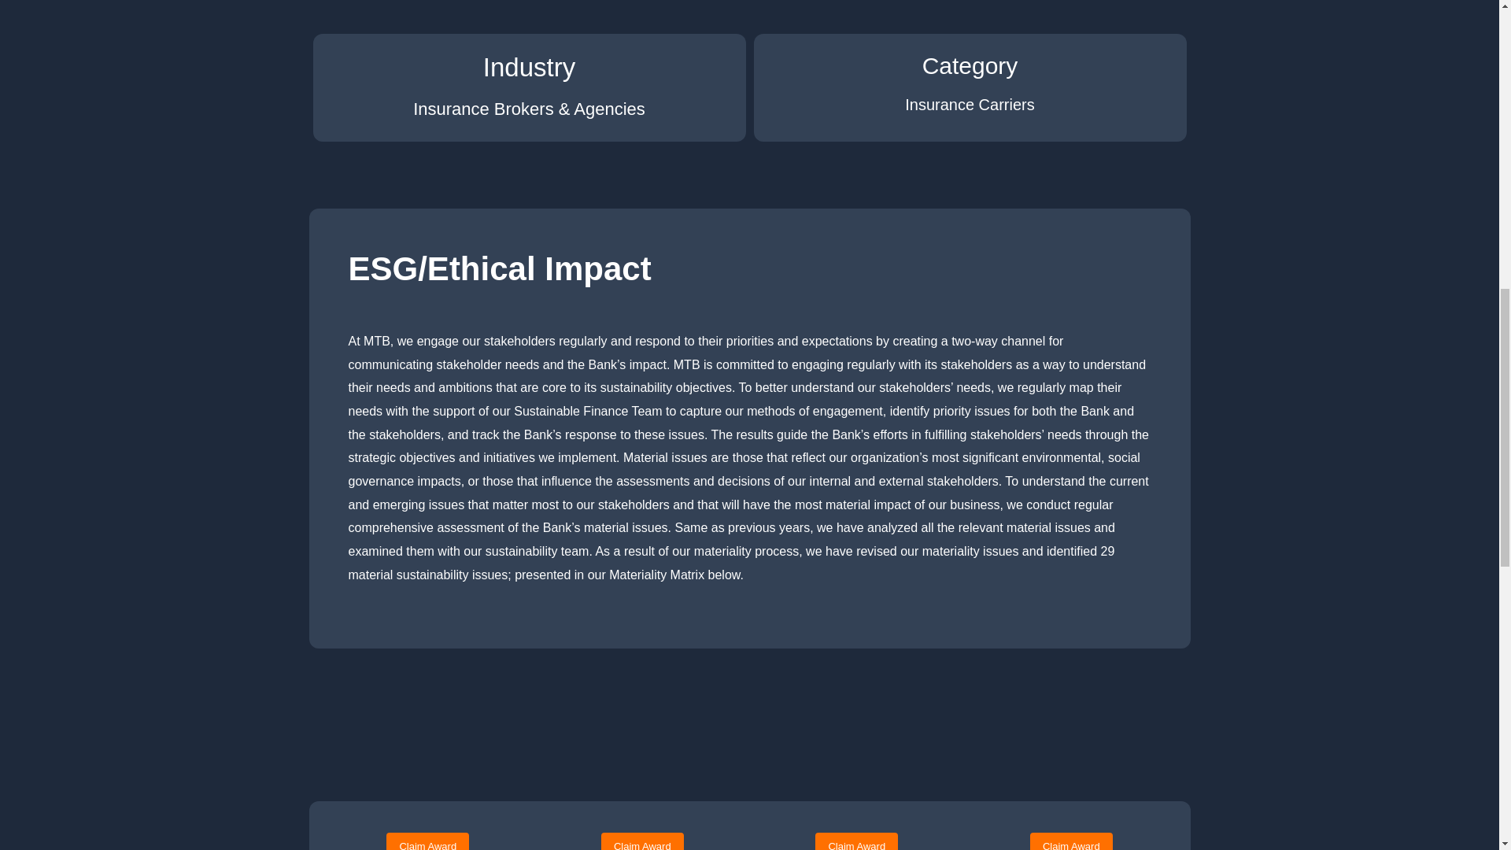 Image resolution: width=1511 pixels, height=850 pixels. What do you see at coordinates (856, 841) in the screenshot?
I see `Claim Award` at bounding box center [856, 841].